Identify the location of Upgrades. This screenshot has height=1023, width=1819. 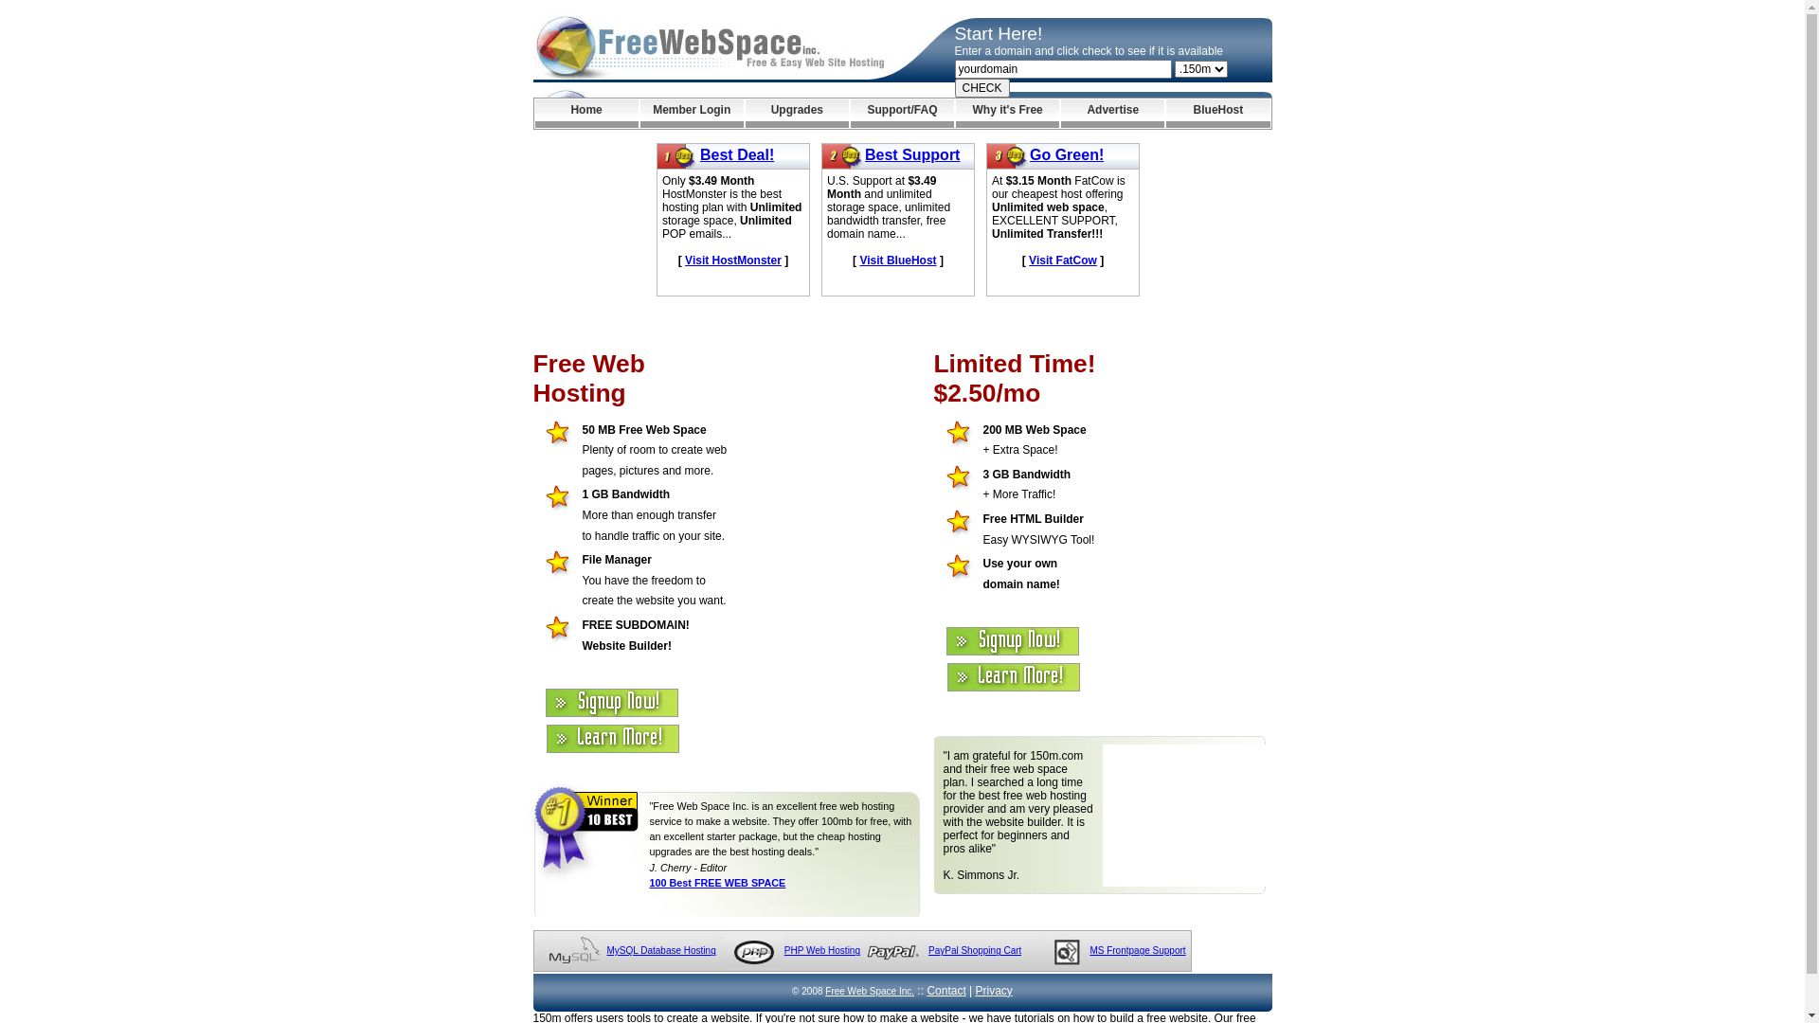
(798, 114).